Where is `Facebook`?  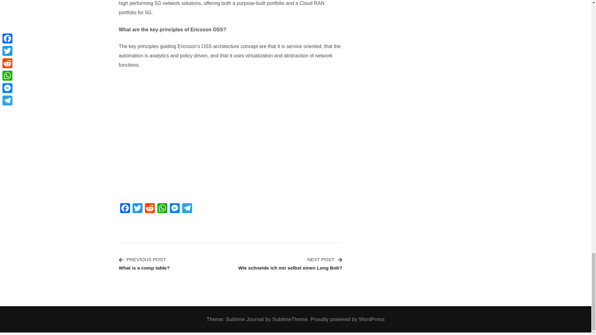 Facebook is located at coordinates (187, 209).